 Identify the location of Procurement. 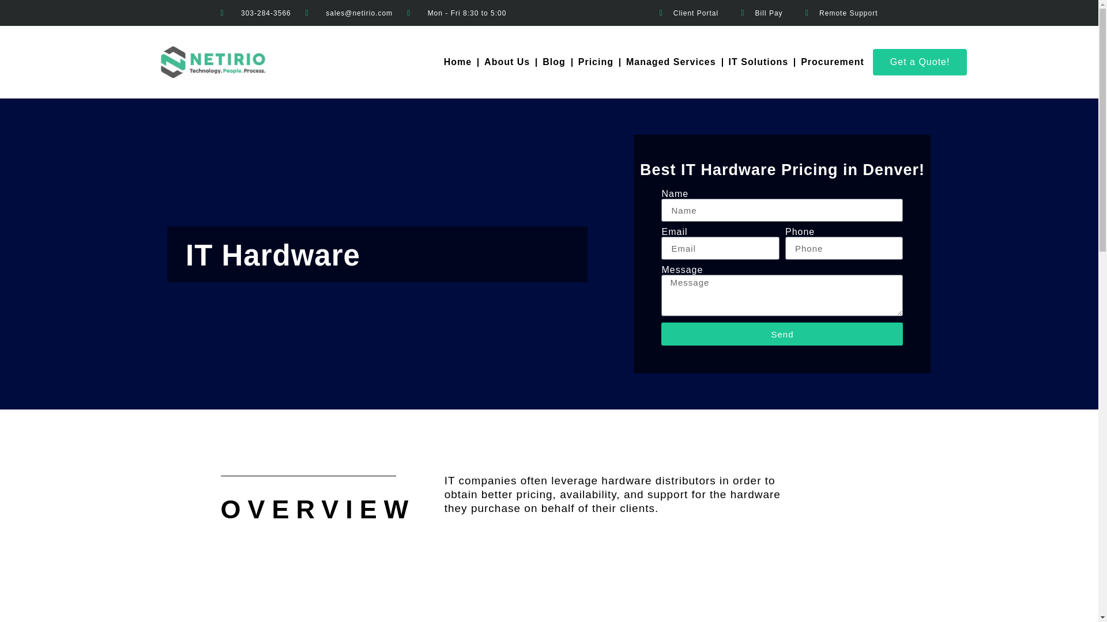
(833, 62).